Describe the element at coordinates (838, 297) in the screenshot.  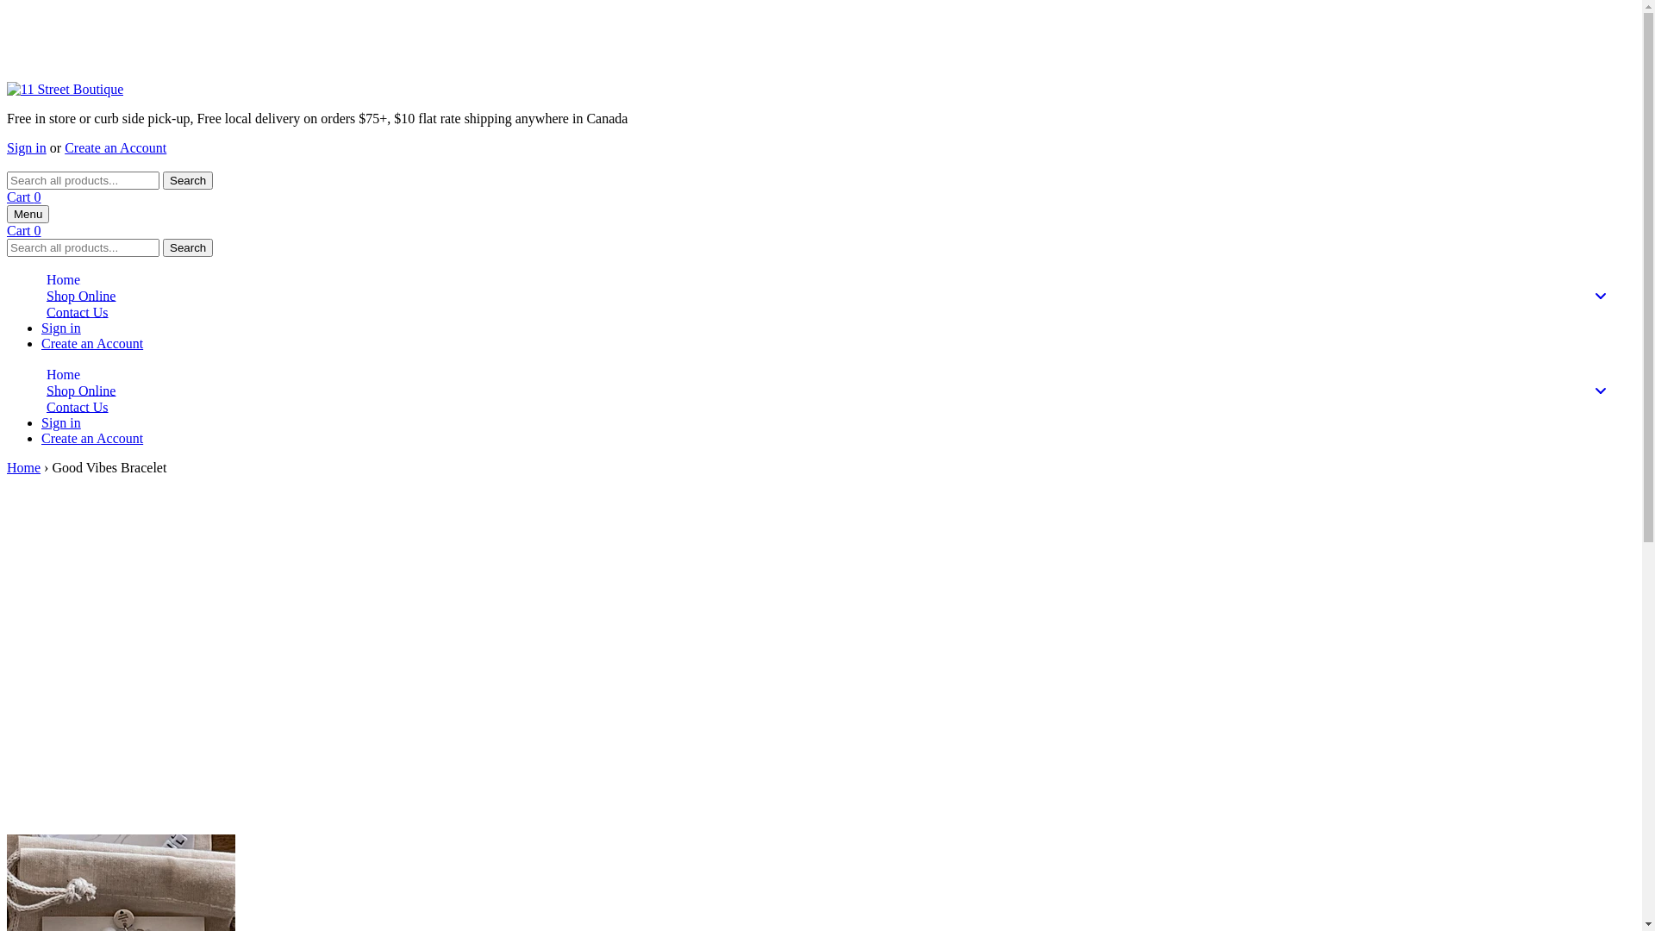
I see `Shop Online` at that location.